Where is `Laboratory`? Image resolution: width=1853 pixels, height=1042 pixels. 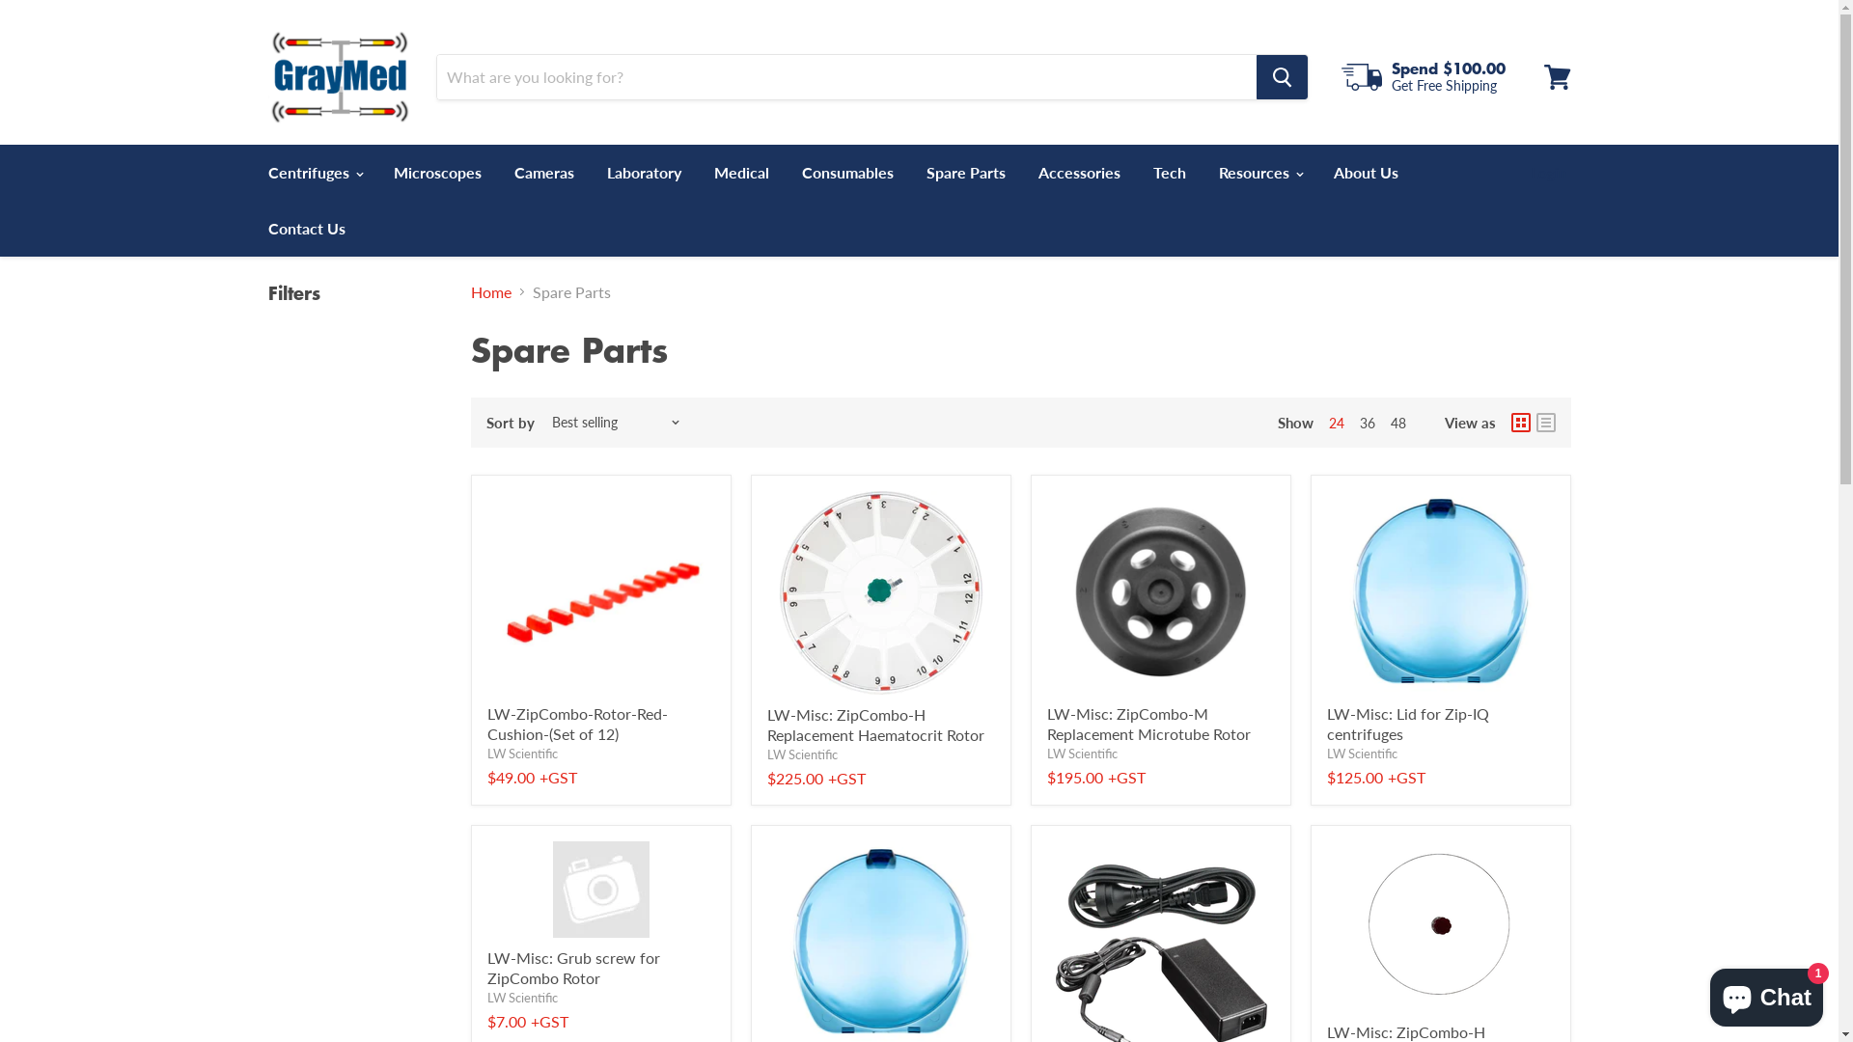
Laboratory is located at coordinates (645, 173).